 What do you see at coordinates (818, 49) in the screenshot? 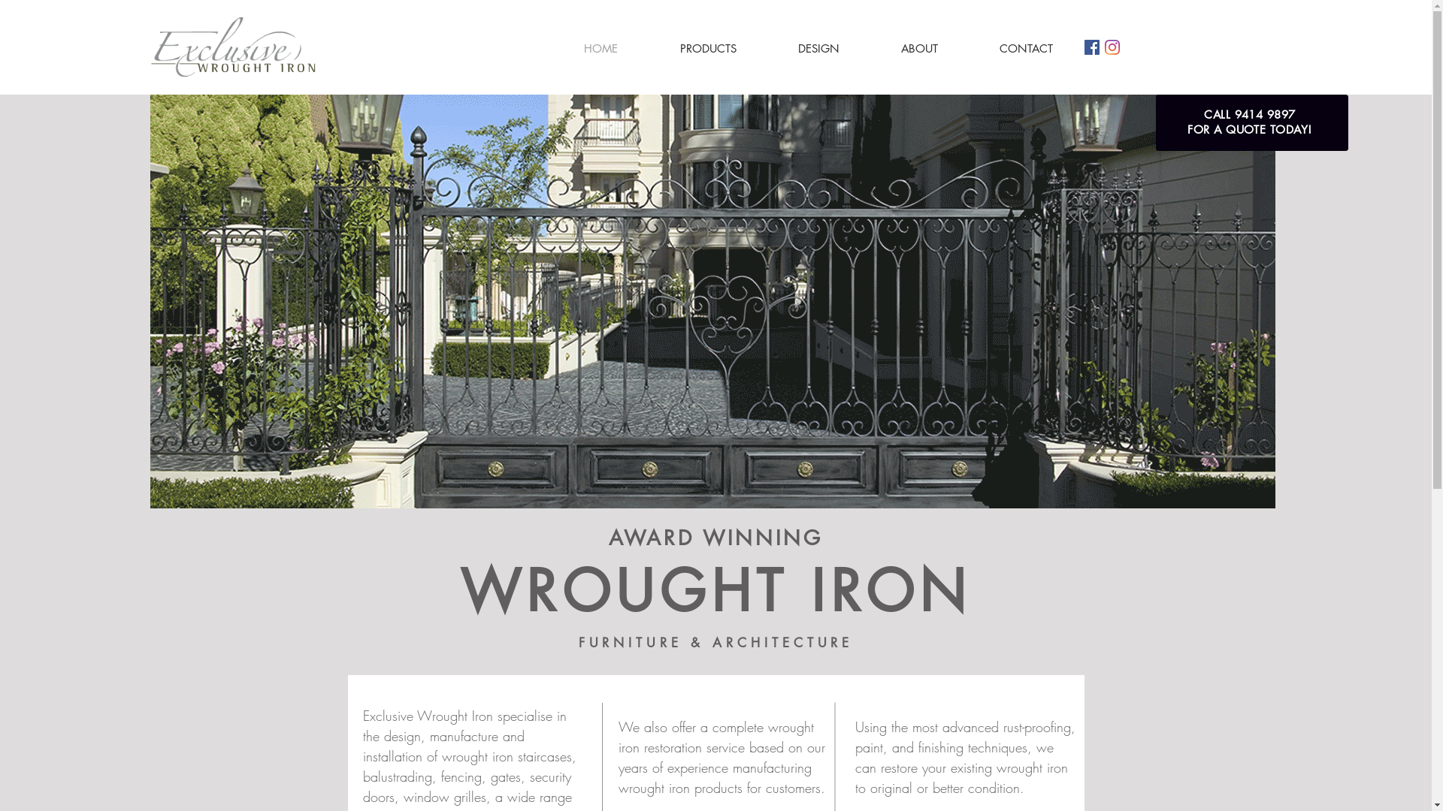
I see `DESIGN` at bounding box center [818, 49].